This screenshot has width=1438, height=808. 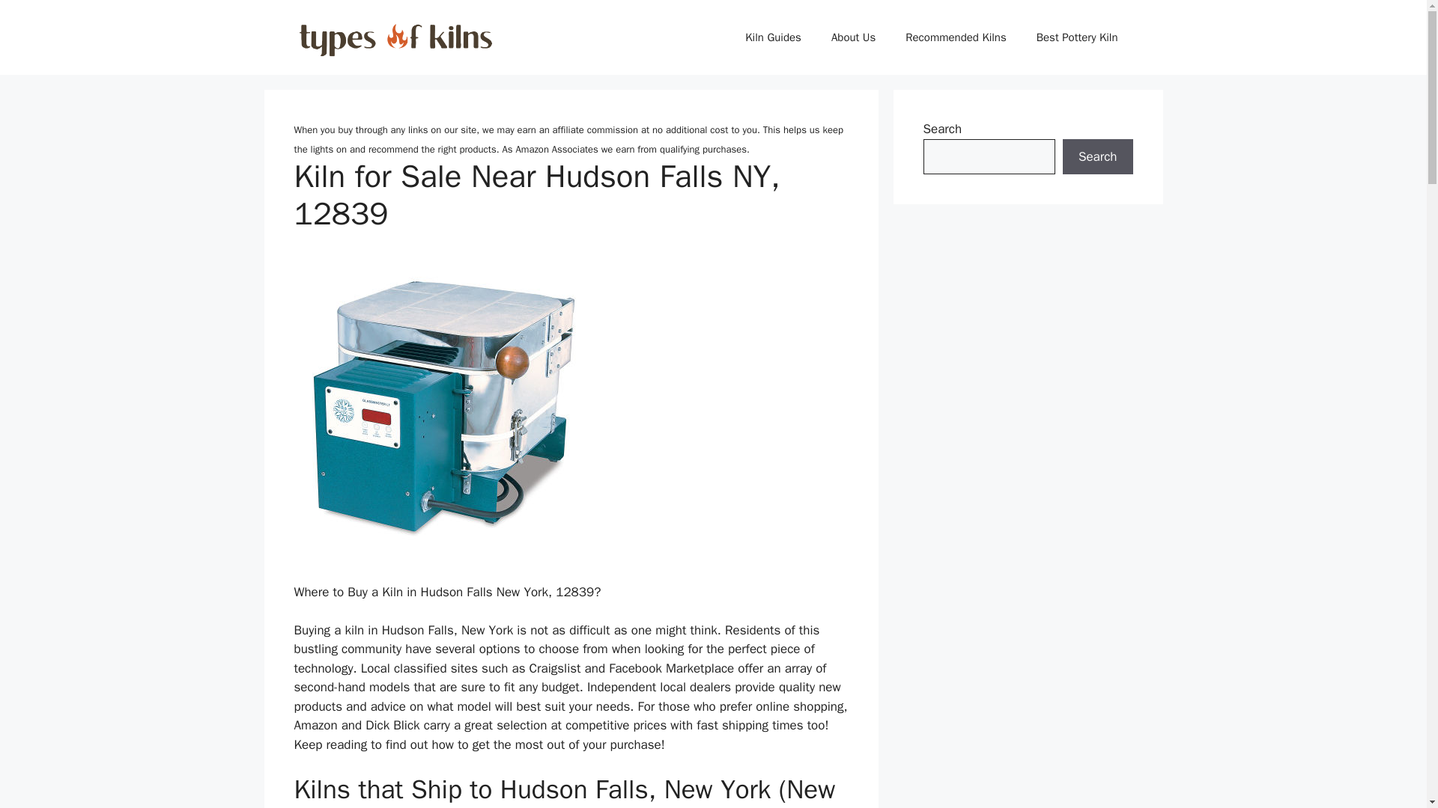 I want to click on Best Pottery Kiln, so click(x=1077, y=37).